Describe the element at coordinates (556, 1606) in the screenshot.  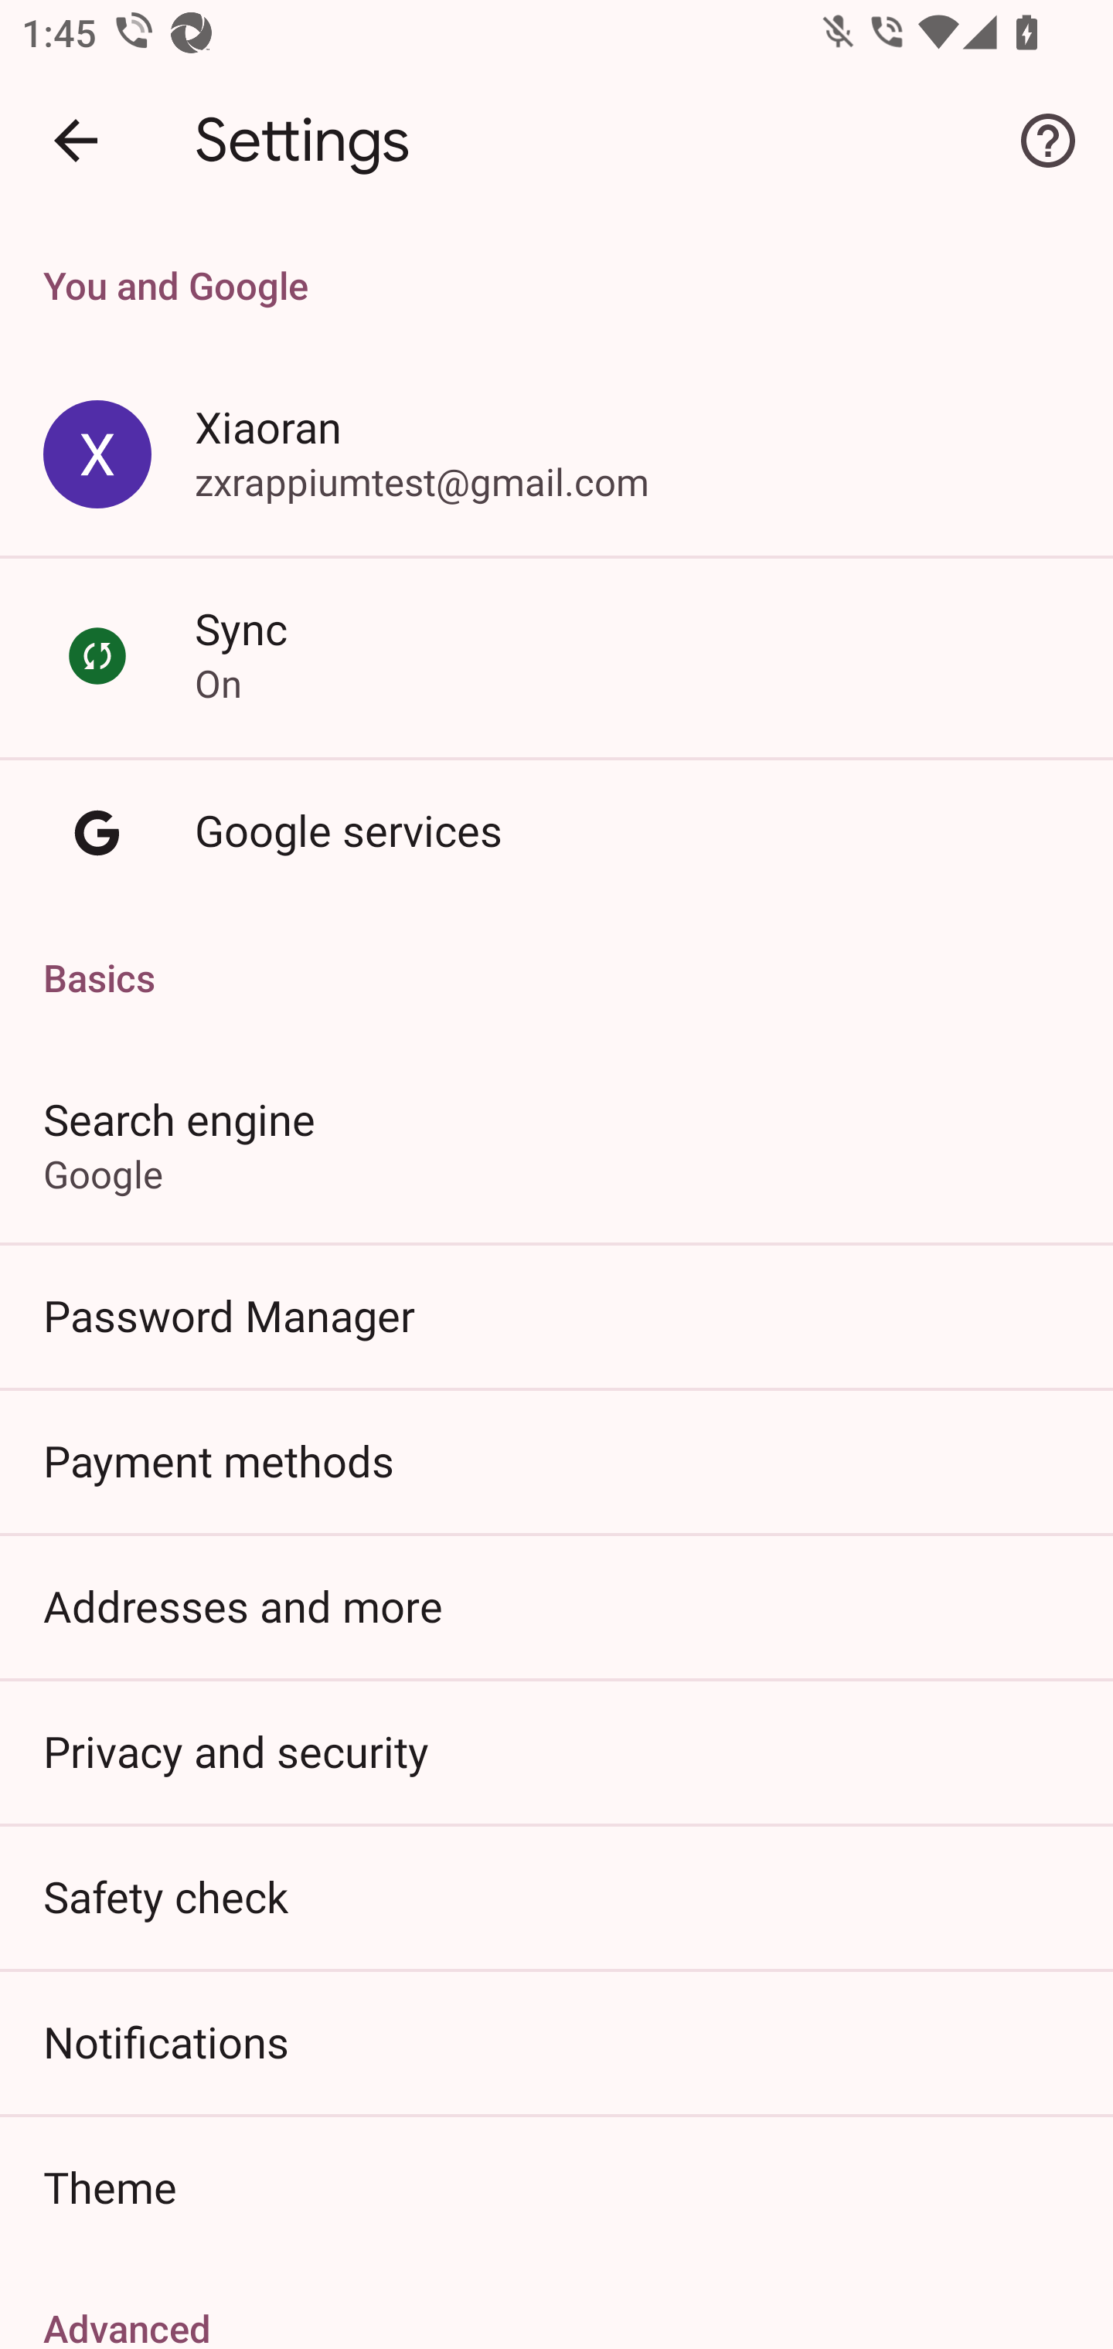
I see `Addresses and more` at that location.